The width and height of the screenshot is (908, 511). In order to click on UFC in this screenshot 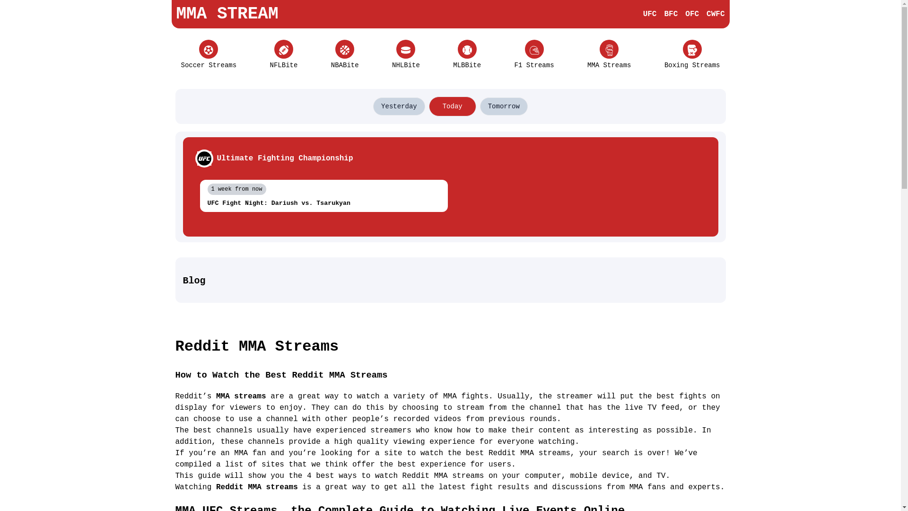, I will do `click(650, 14)`.